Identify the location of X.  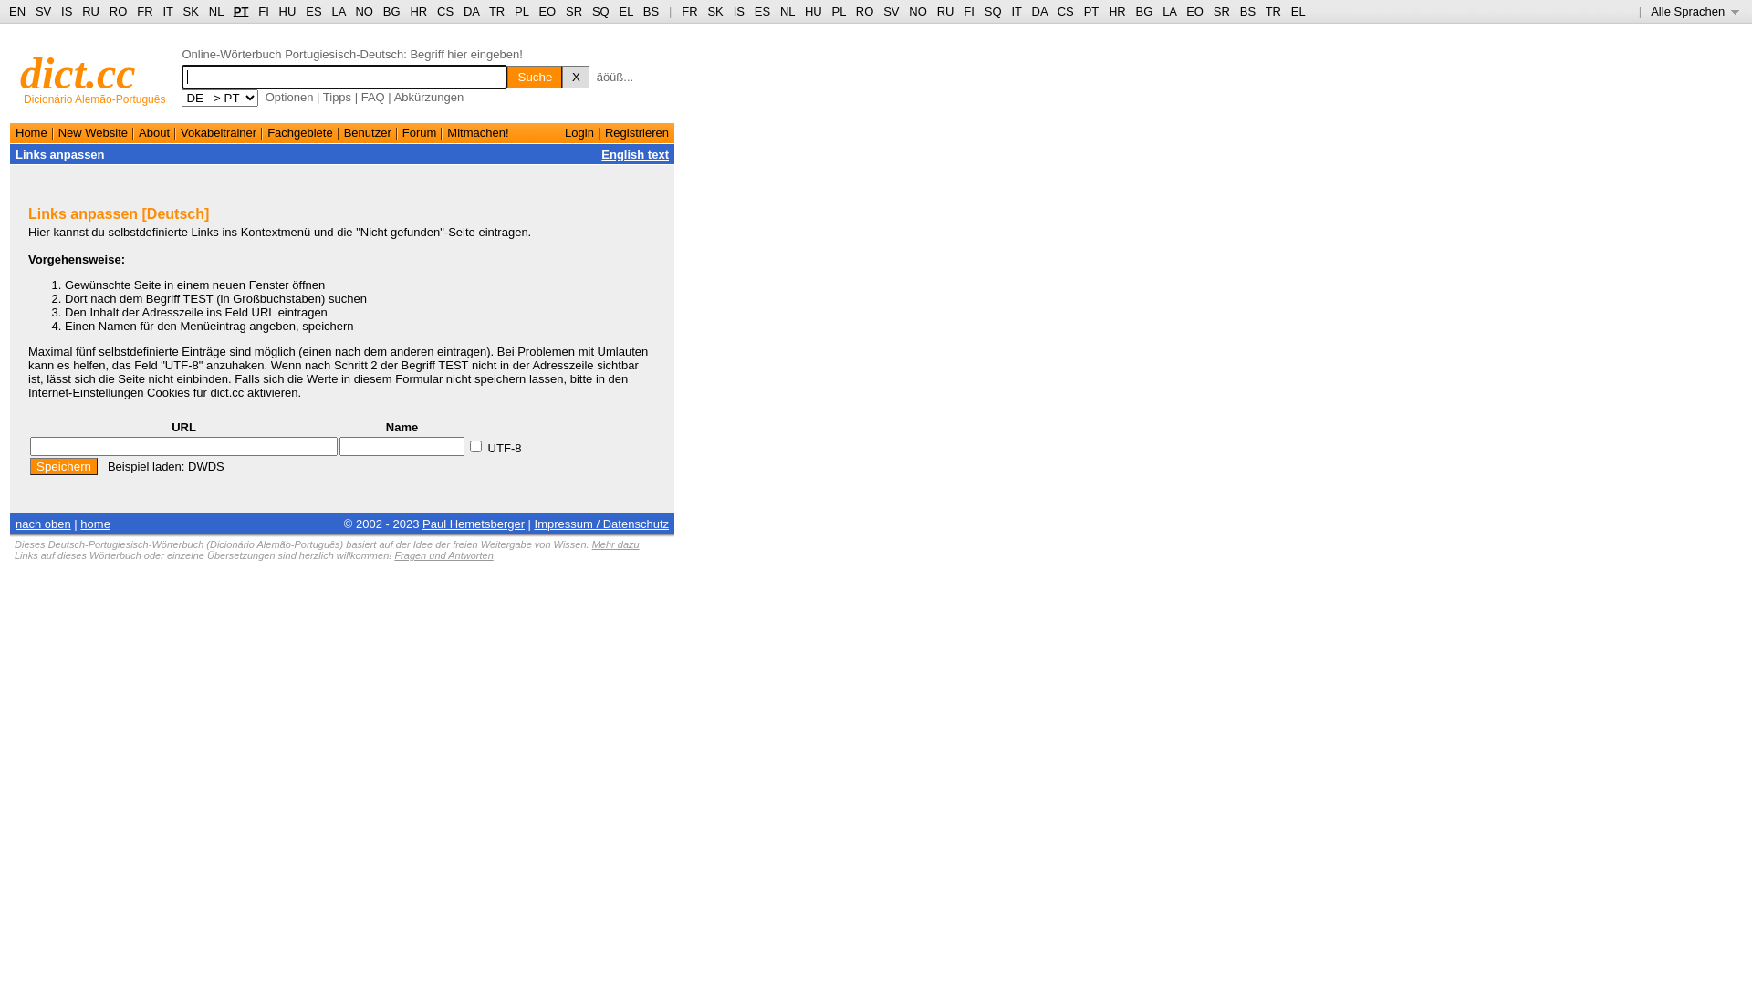
(576, 77).